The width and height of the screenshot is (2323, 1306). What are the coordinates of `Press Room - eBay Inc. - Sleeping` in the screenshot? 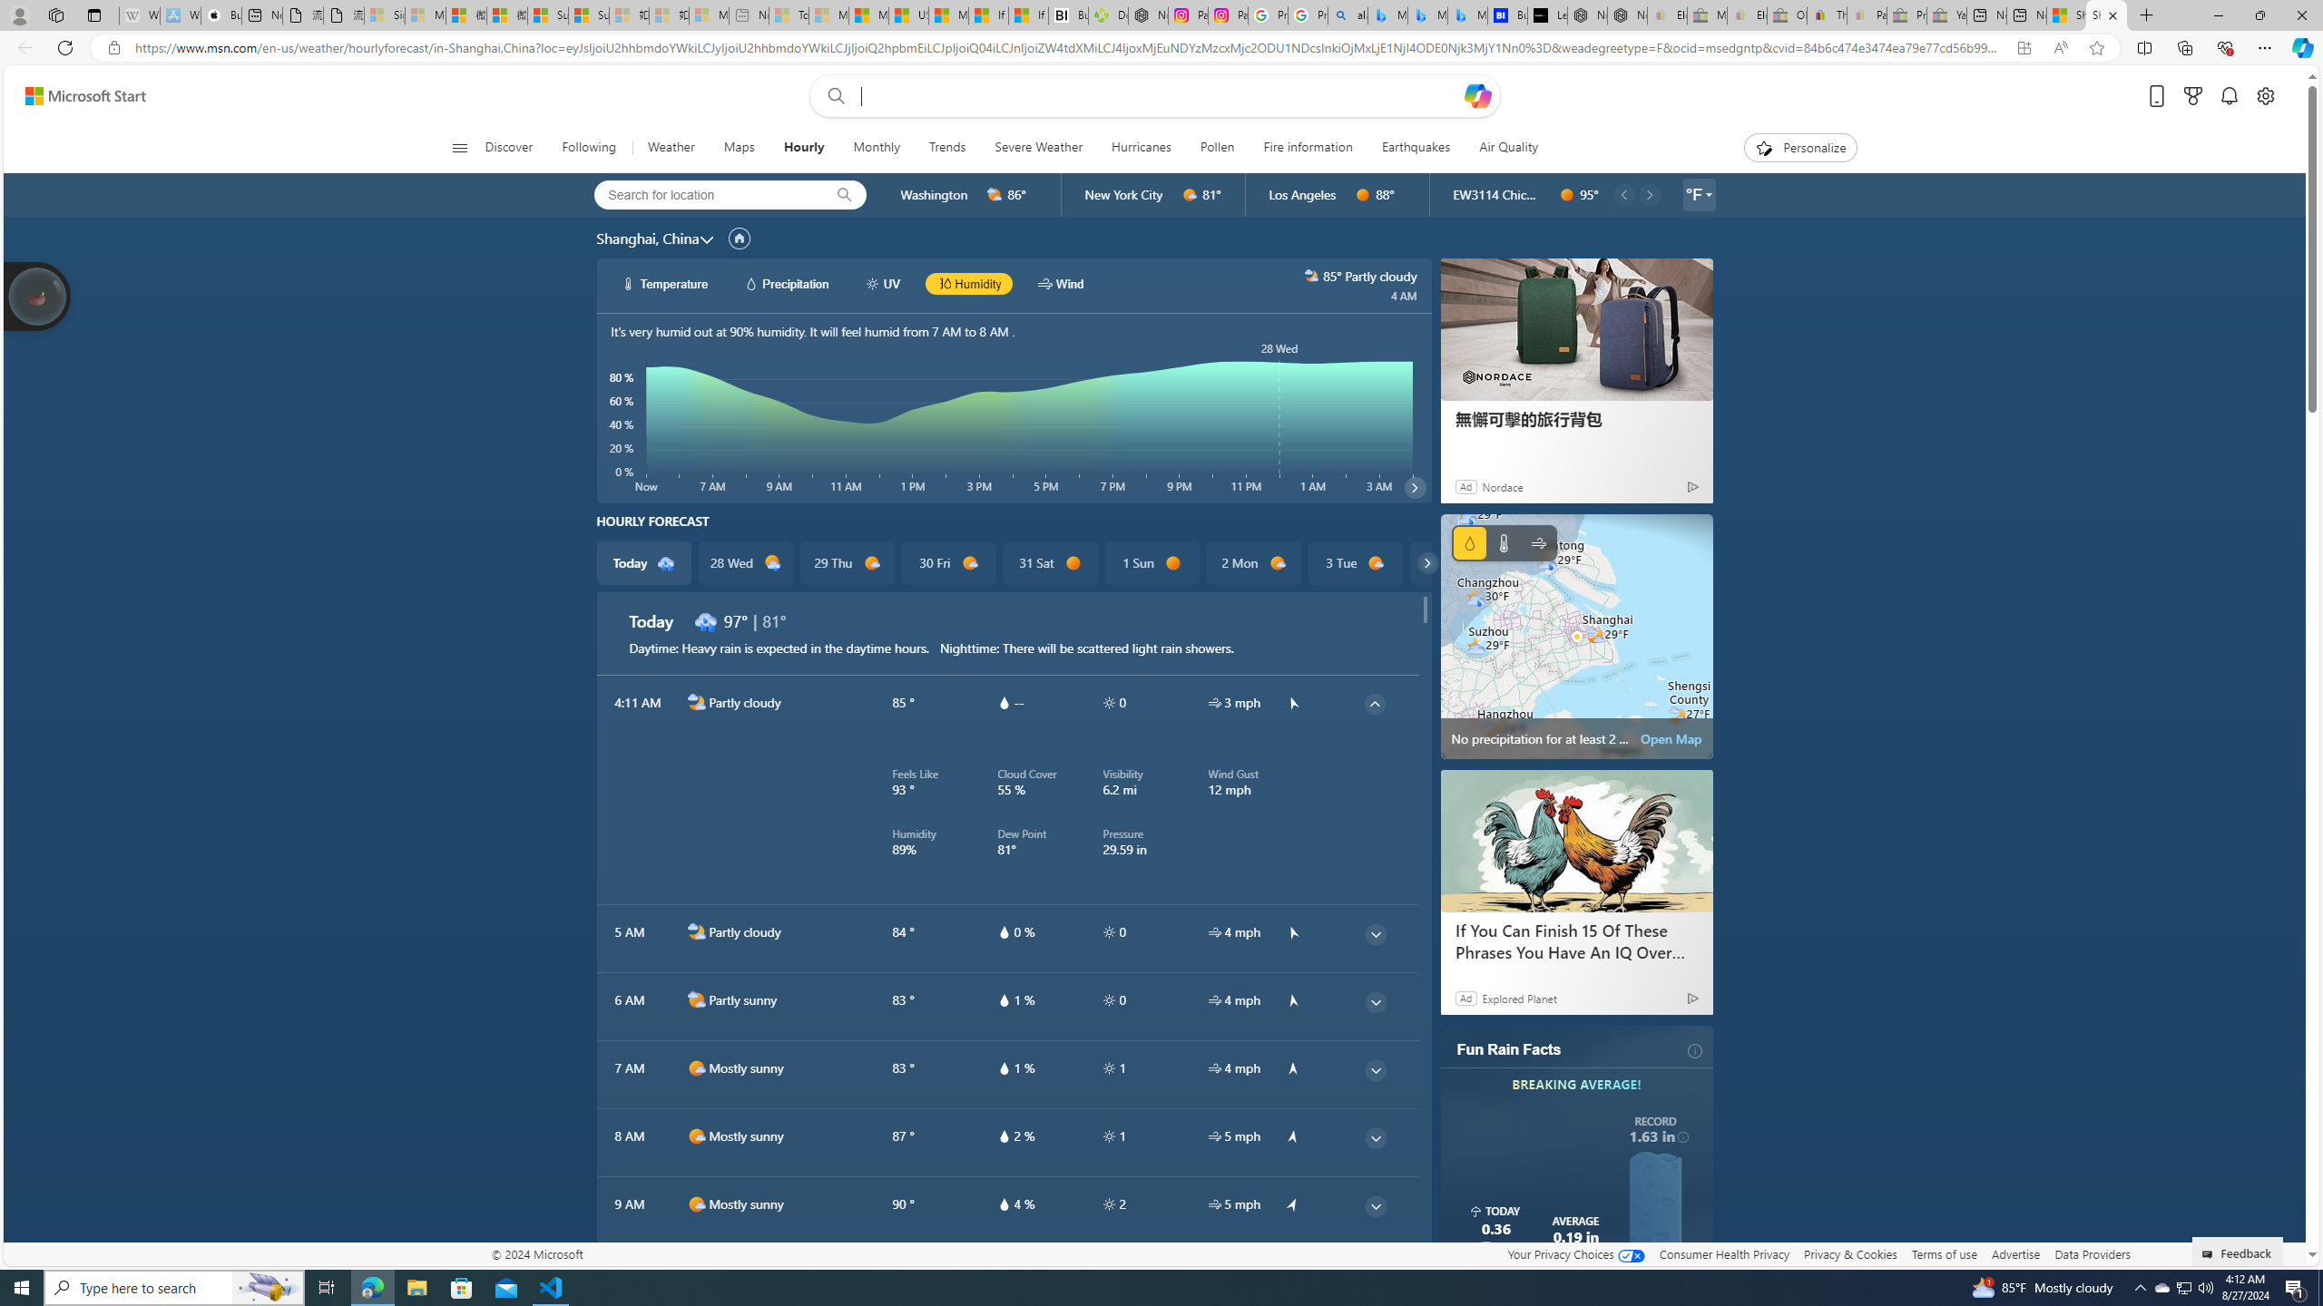 It's located at (1907, 15).